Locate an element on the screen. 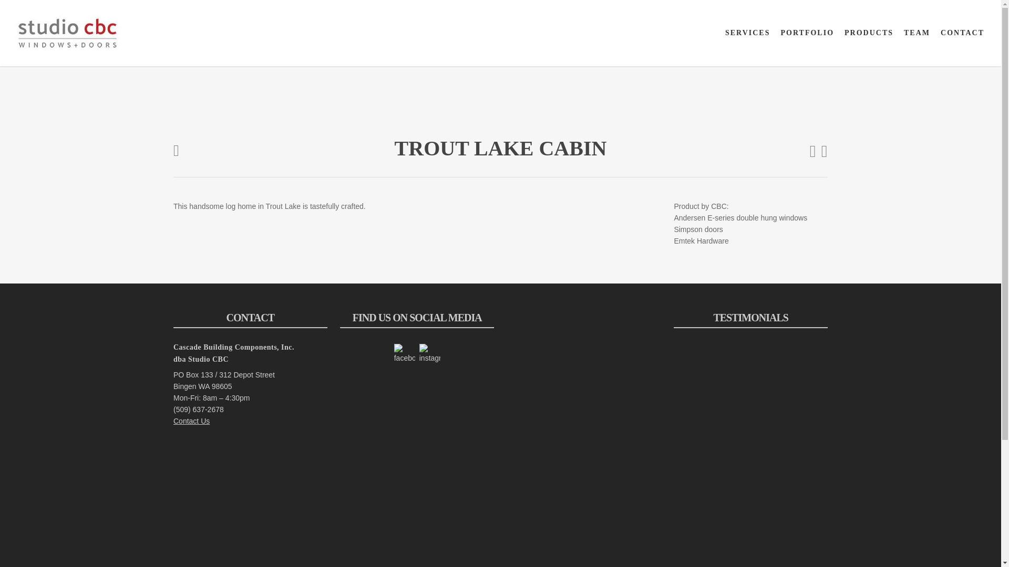  SERVICES is located at coordinates (748, 33).